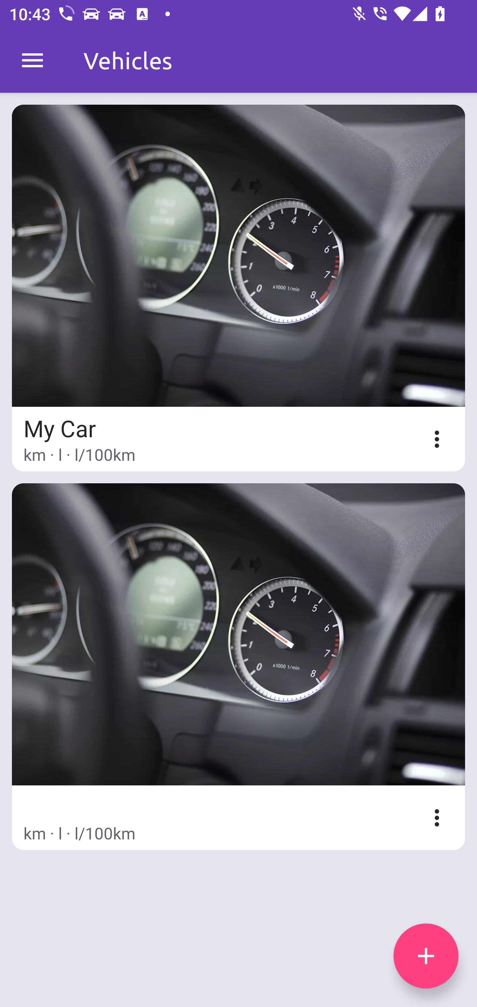 The width and height of the screenshot is (477, 1007). Describe the element at coordinates (426, 956) in the screenshot. I see `add icon` at that location.